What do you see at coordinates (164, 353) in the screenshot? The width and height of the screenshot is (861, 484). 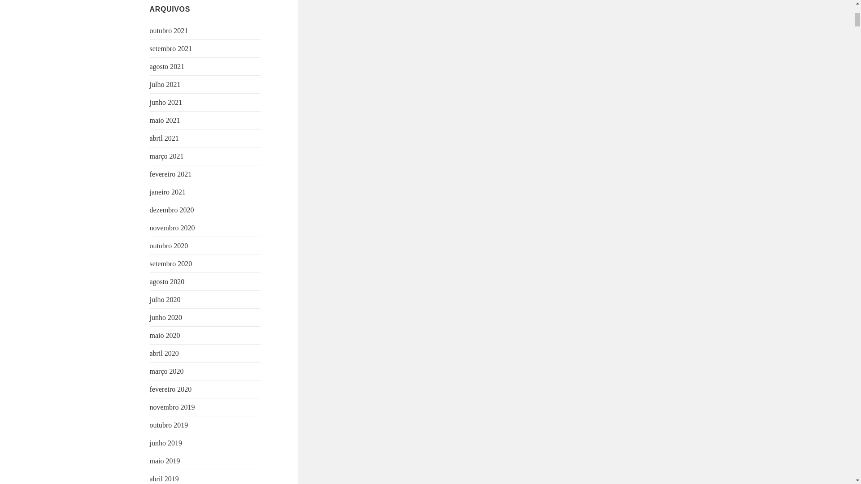 I see `abril 2020` at bounding box center [164, 353].